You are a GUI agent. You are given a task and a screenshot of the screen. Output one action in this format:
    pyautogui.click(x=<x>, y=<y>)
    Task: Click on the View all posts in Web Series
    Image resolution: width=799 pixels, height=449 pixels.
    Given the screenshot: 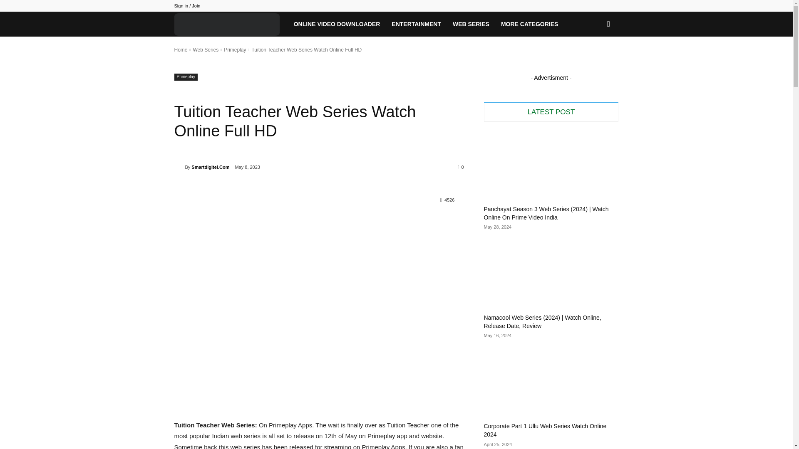 What is the action you would take?
    pyautogui.click(x=205, y=50)
    